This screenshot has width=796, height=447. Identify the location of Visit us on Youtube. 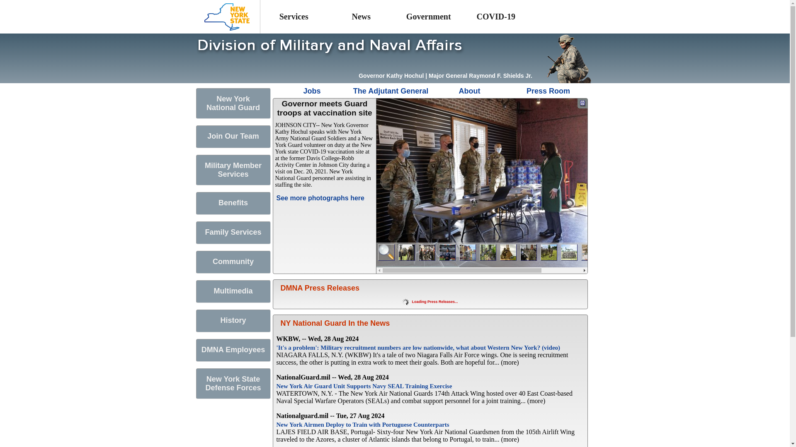
(204, 70).